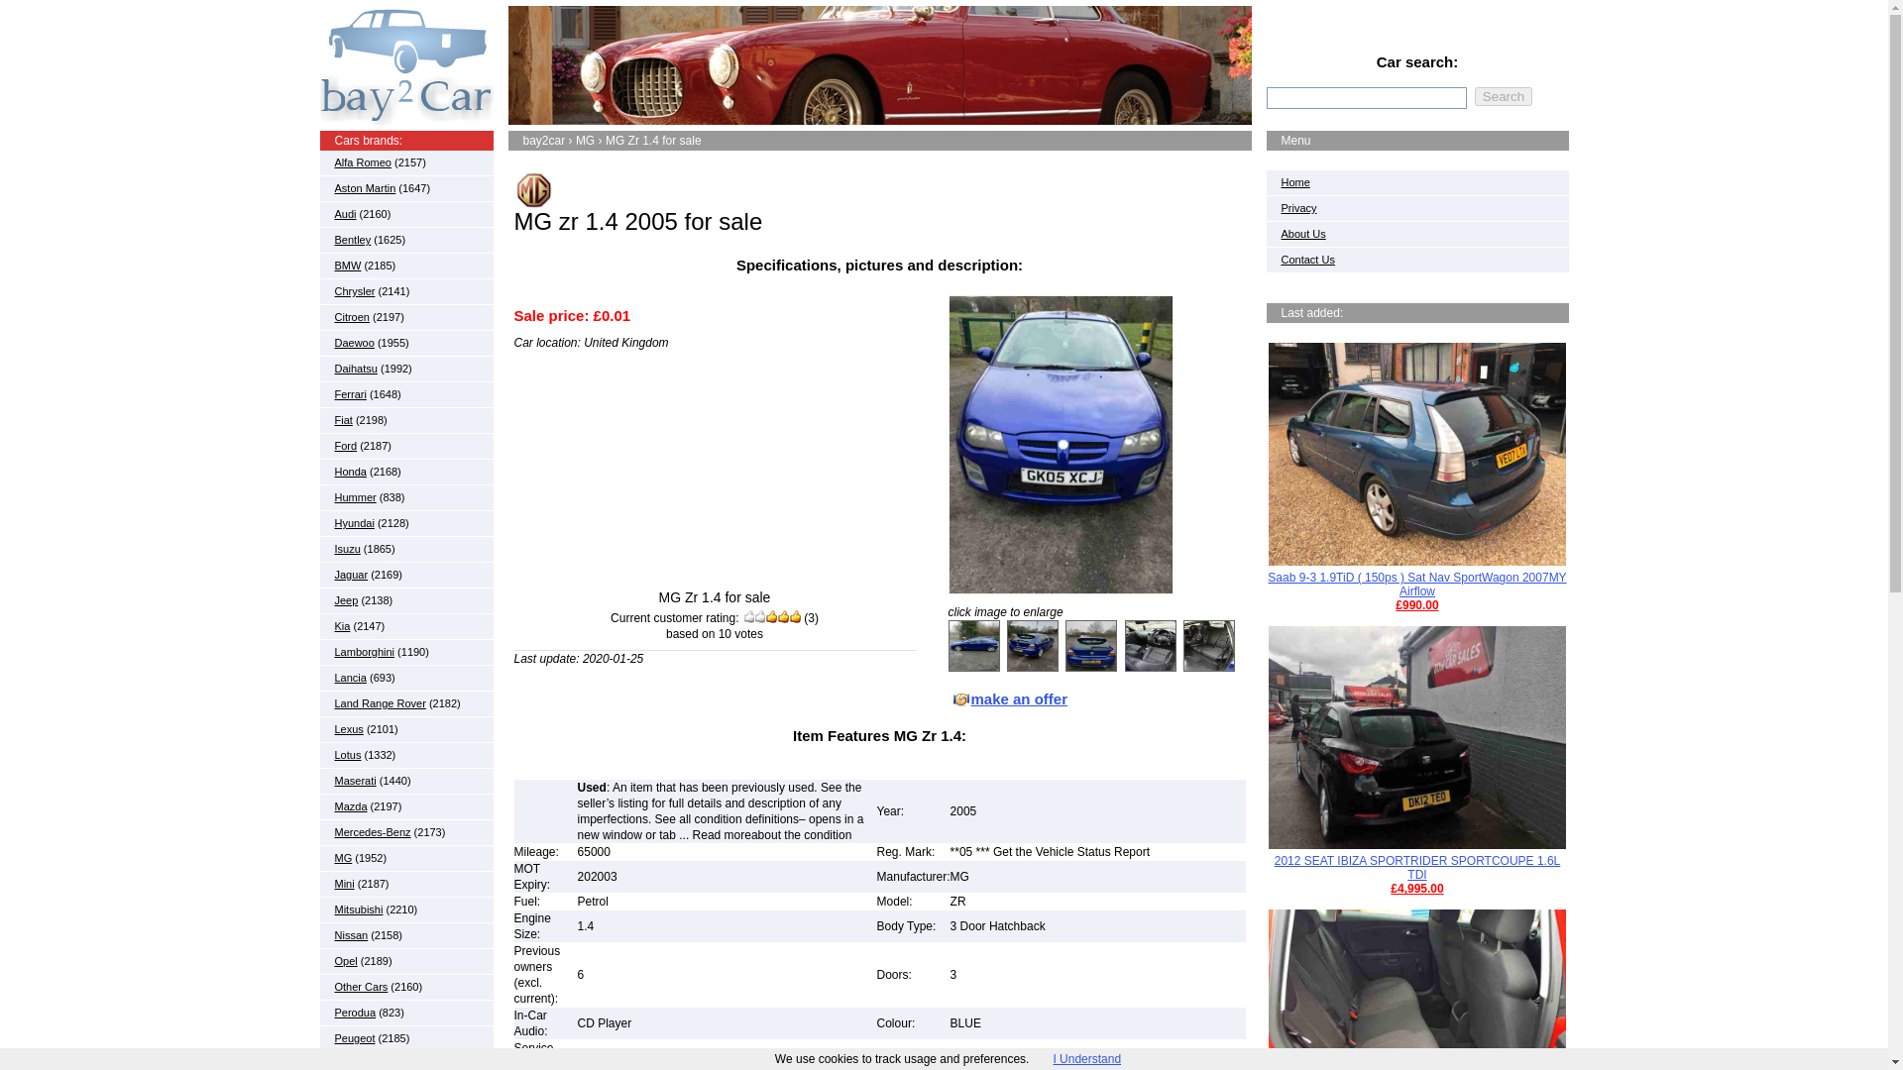 Image resolution: width=1903 pixels, height=1070 pixels. I want to click on Daewoo, so click(355, 343).